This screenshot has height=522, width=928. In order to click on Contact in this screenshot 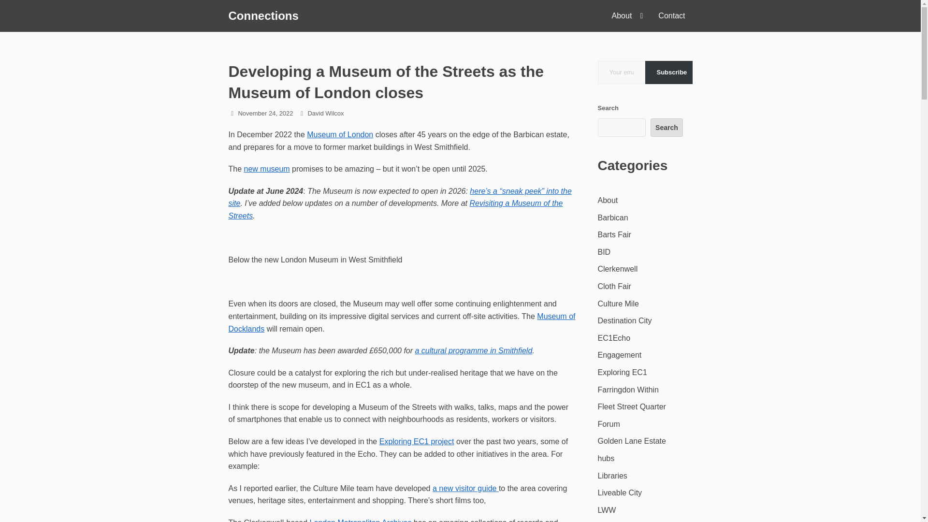, I will do `click(672, 15)`.